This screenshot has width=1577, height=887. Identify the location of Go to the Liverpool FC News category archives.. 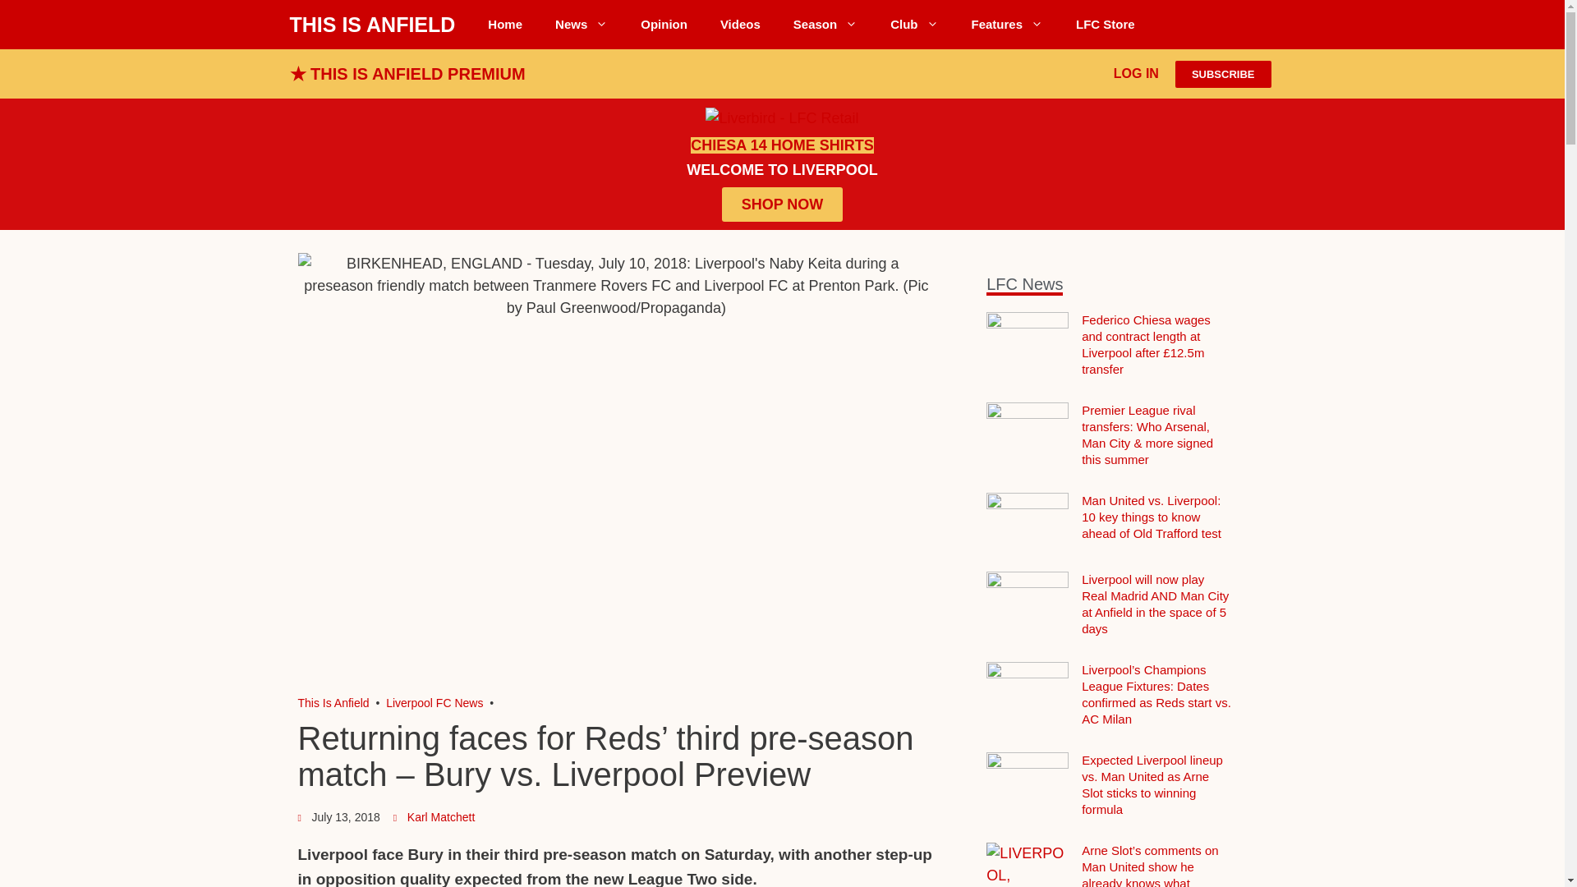
(434, 703).